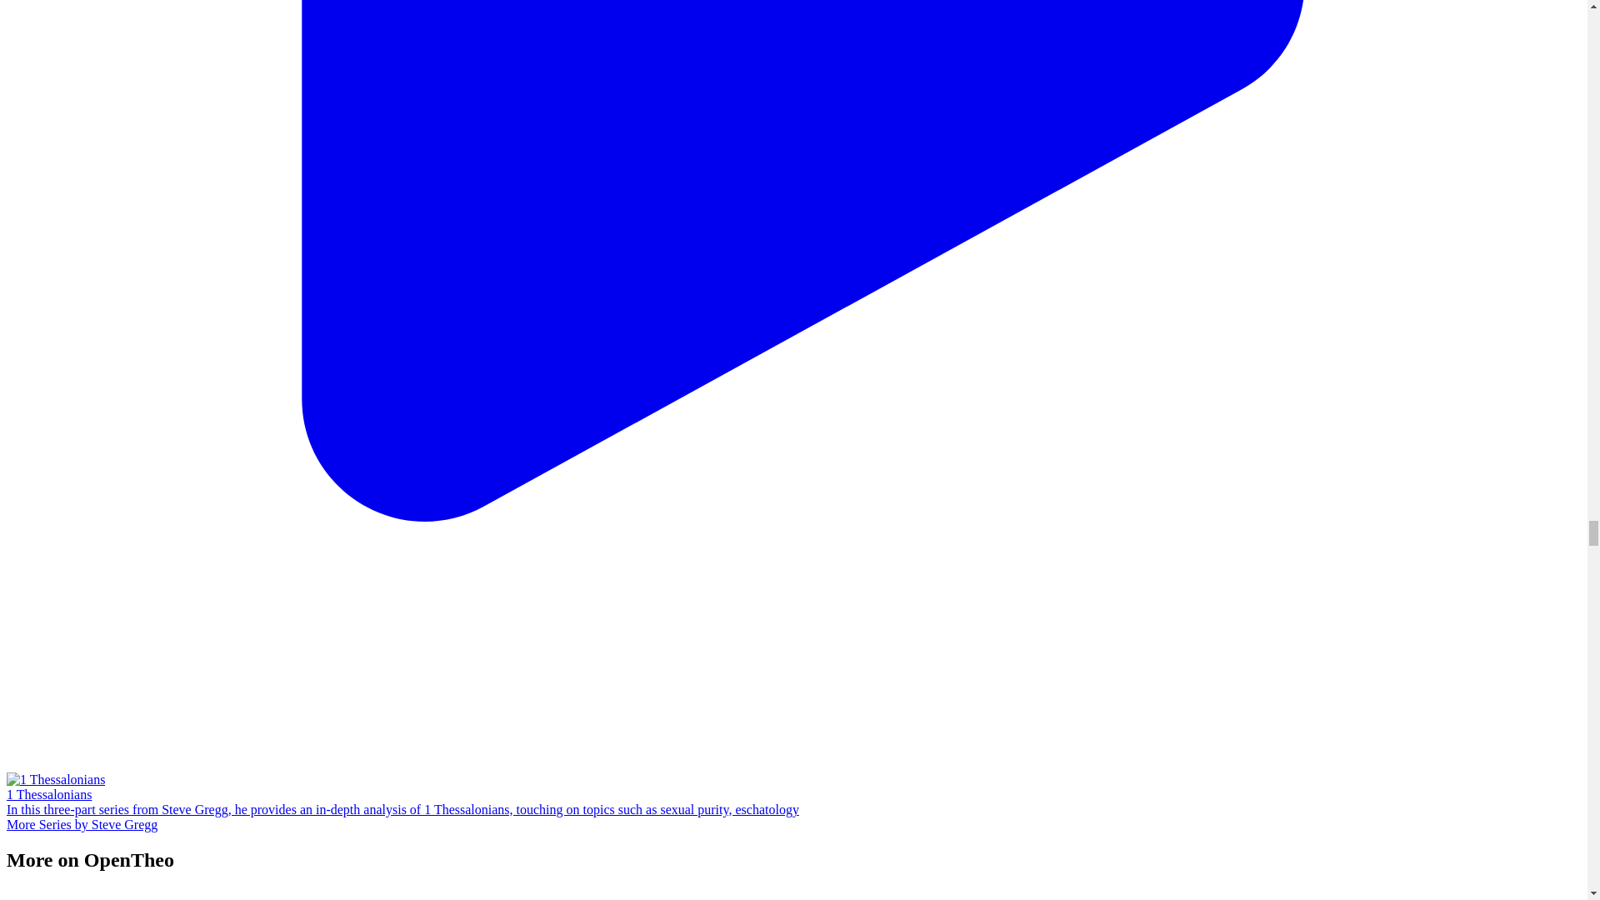 Image resolution: width=1600 pixels, height=900 pixels. Describe the element at coordinates (82, 823) in the screenshot. I see `More Series by Steve Gregg` at that location.